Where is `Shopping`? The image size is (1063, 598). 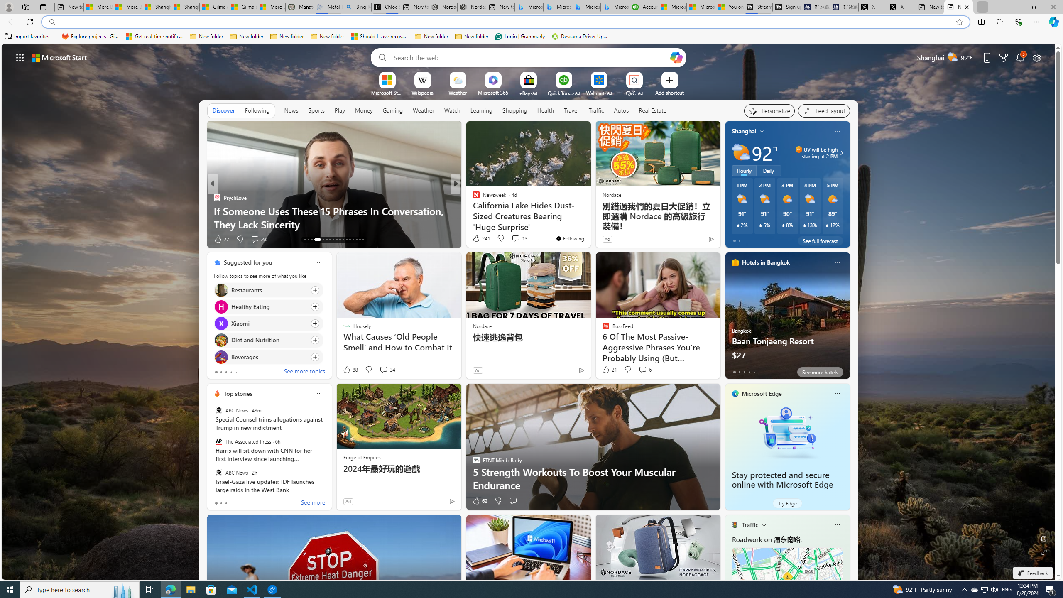
Shopping is located at coordinates (515, 110).